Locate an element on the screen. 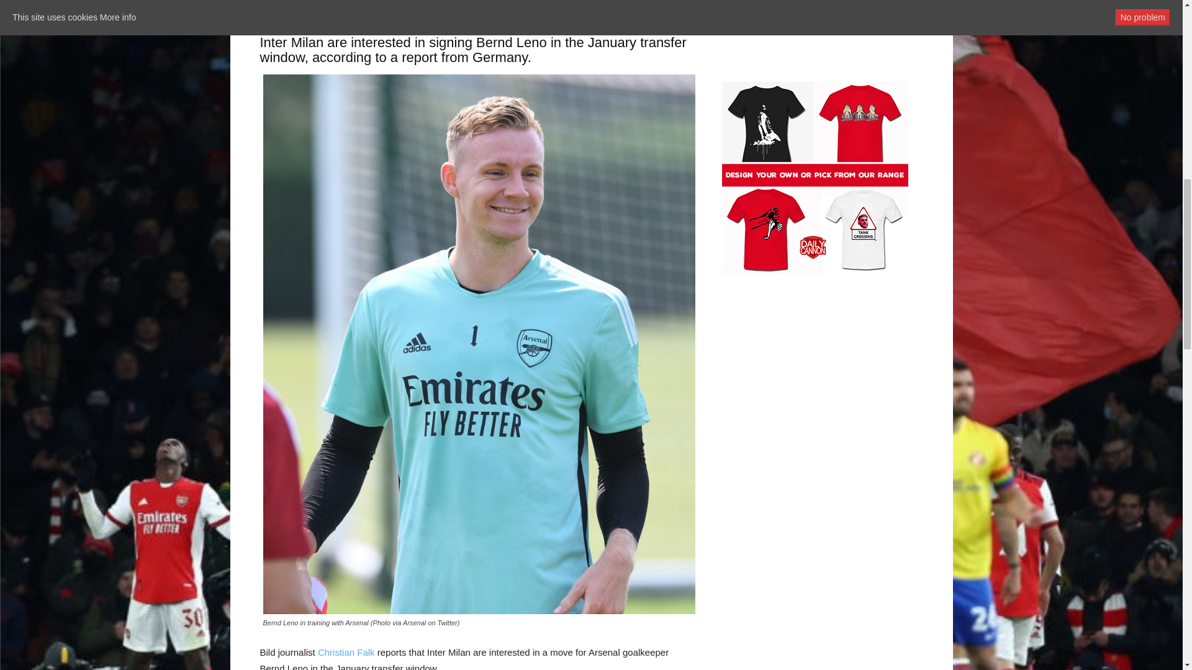 The height and width of the screenshot is (670, 1192). Linkedin is located at coordinates (386, 6).